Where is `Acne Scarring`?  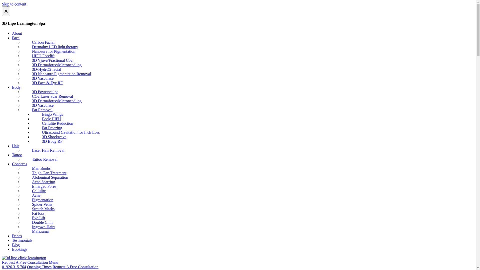 Acne Scarring is located at coordinates (38, 182).